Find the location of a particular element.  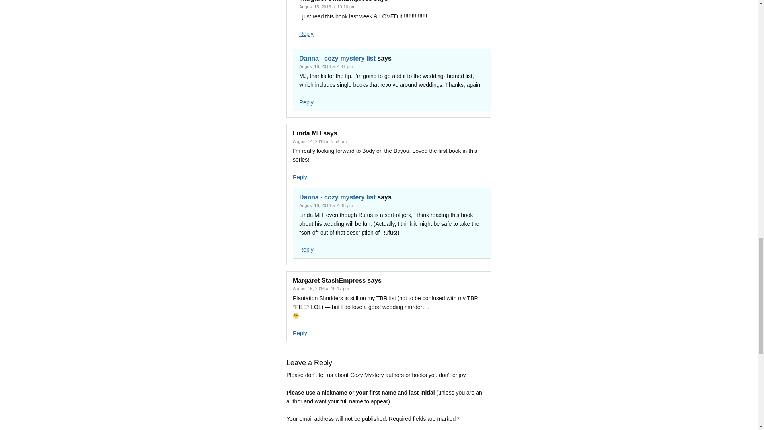

August 15, 2016 at 10:17 pm is located at coordinates (321, 289).